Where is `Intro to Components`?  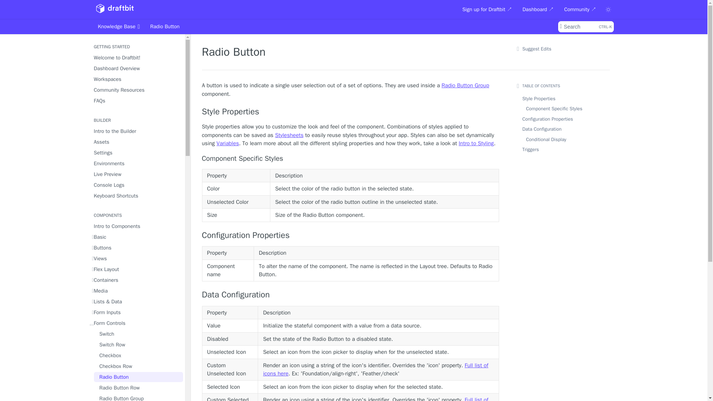 Intro to Components is located at coordinates (585, 27).